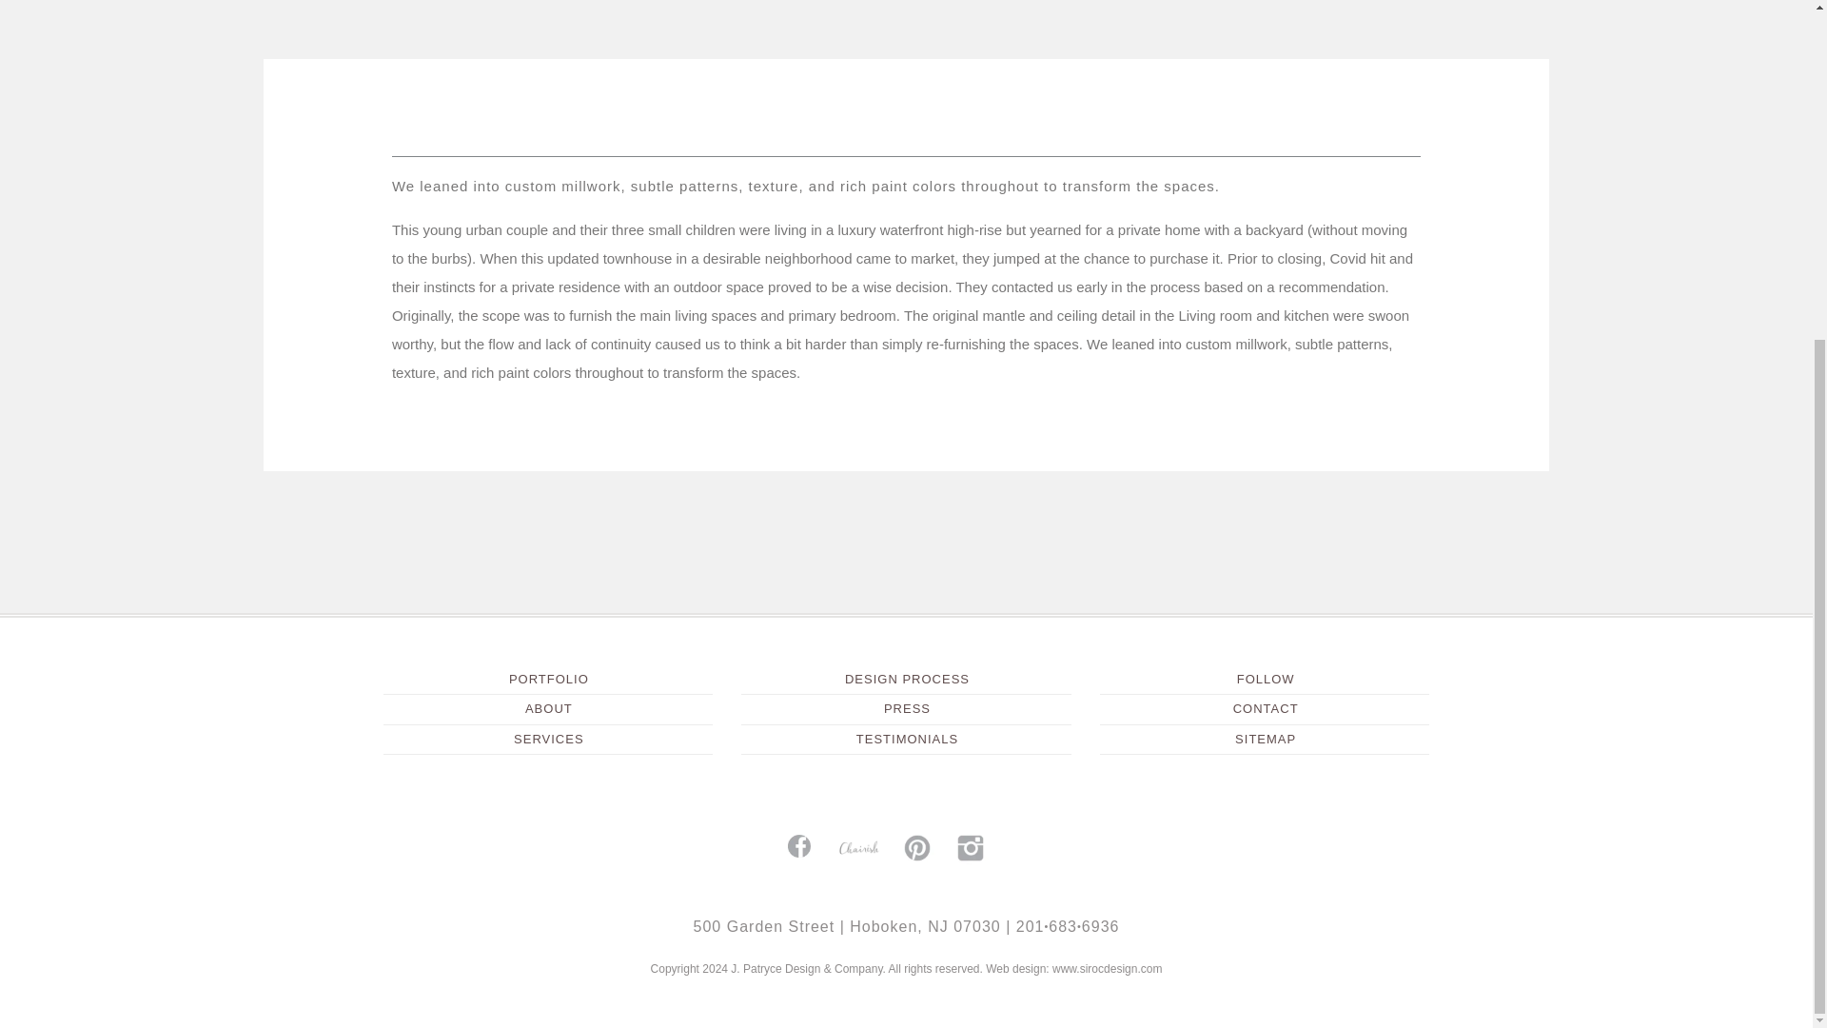 The image size is (1827, 1028). What do you see at coordinates (548, 739) in the screenshot?
I see `SERVICES` at bounding box center [548, 739].